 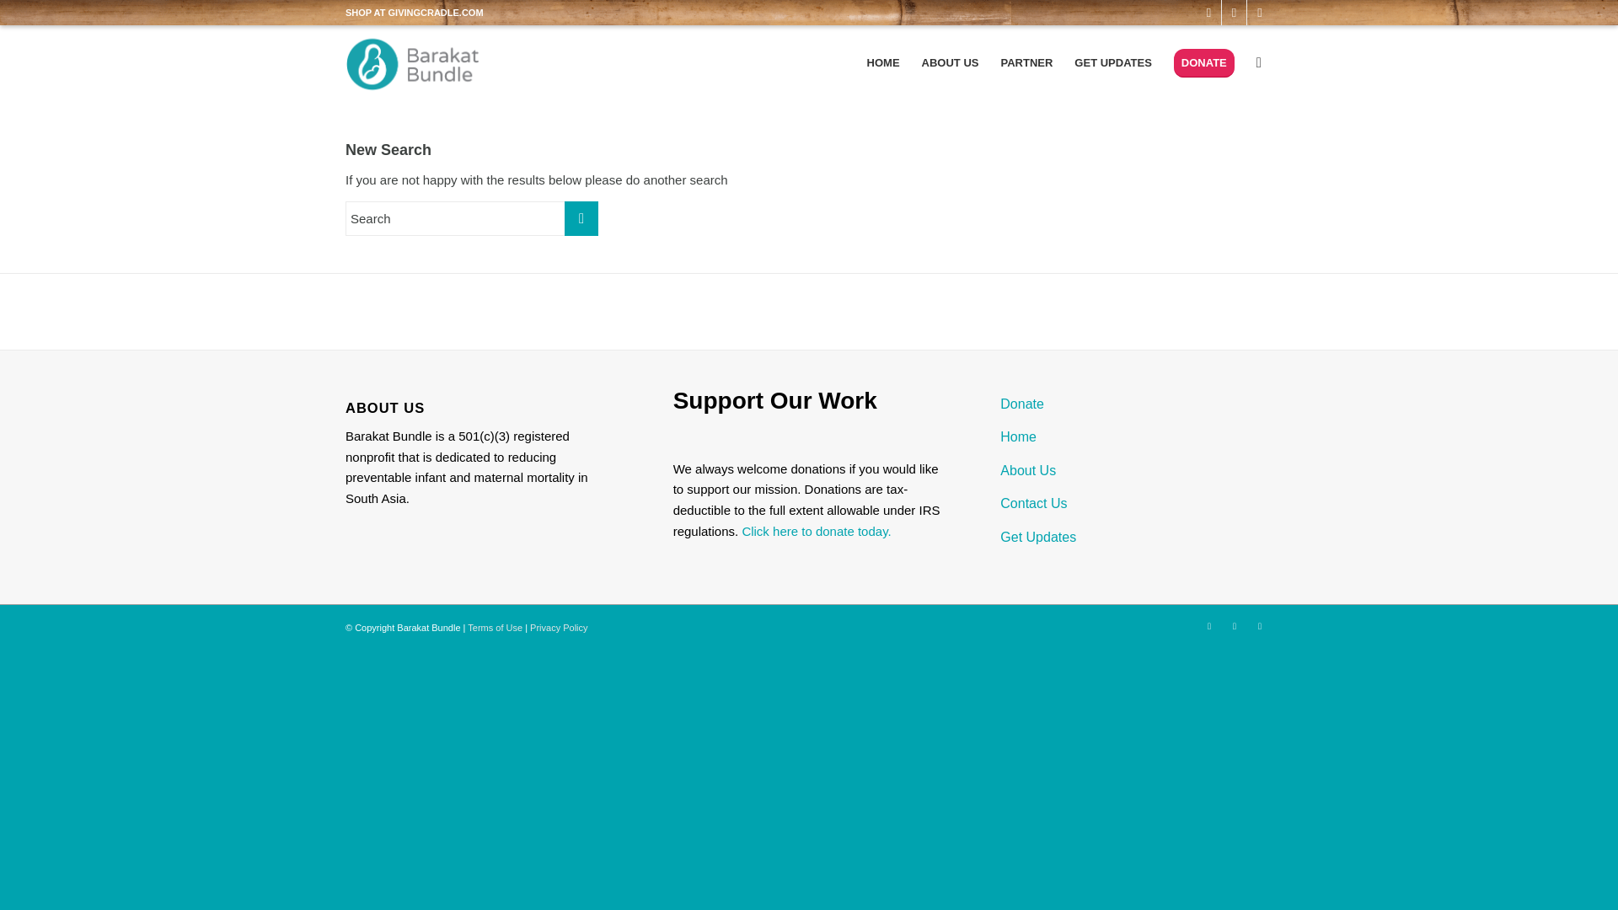 What do you see at coordinates (816, 531) in the screenshot?
I see `Click here to donate today.` at bounding box center [816, 531].